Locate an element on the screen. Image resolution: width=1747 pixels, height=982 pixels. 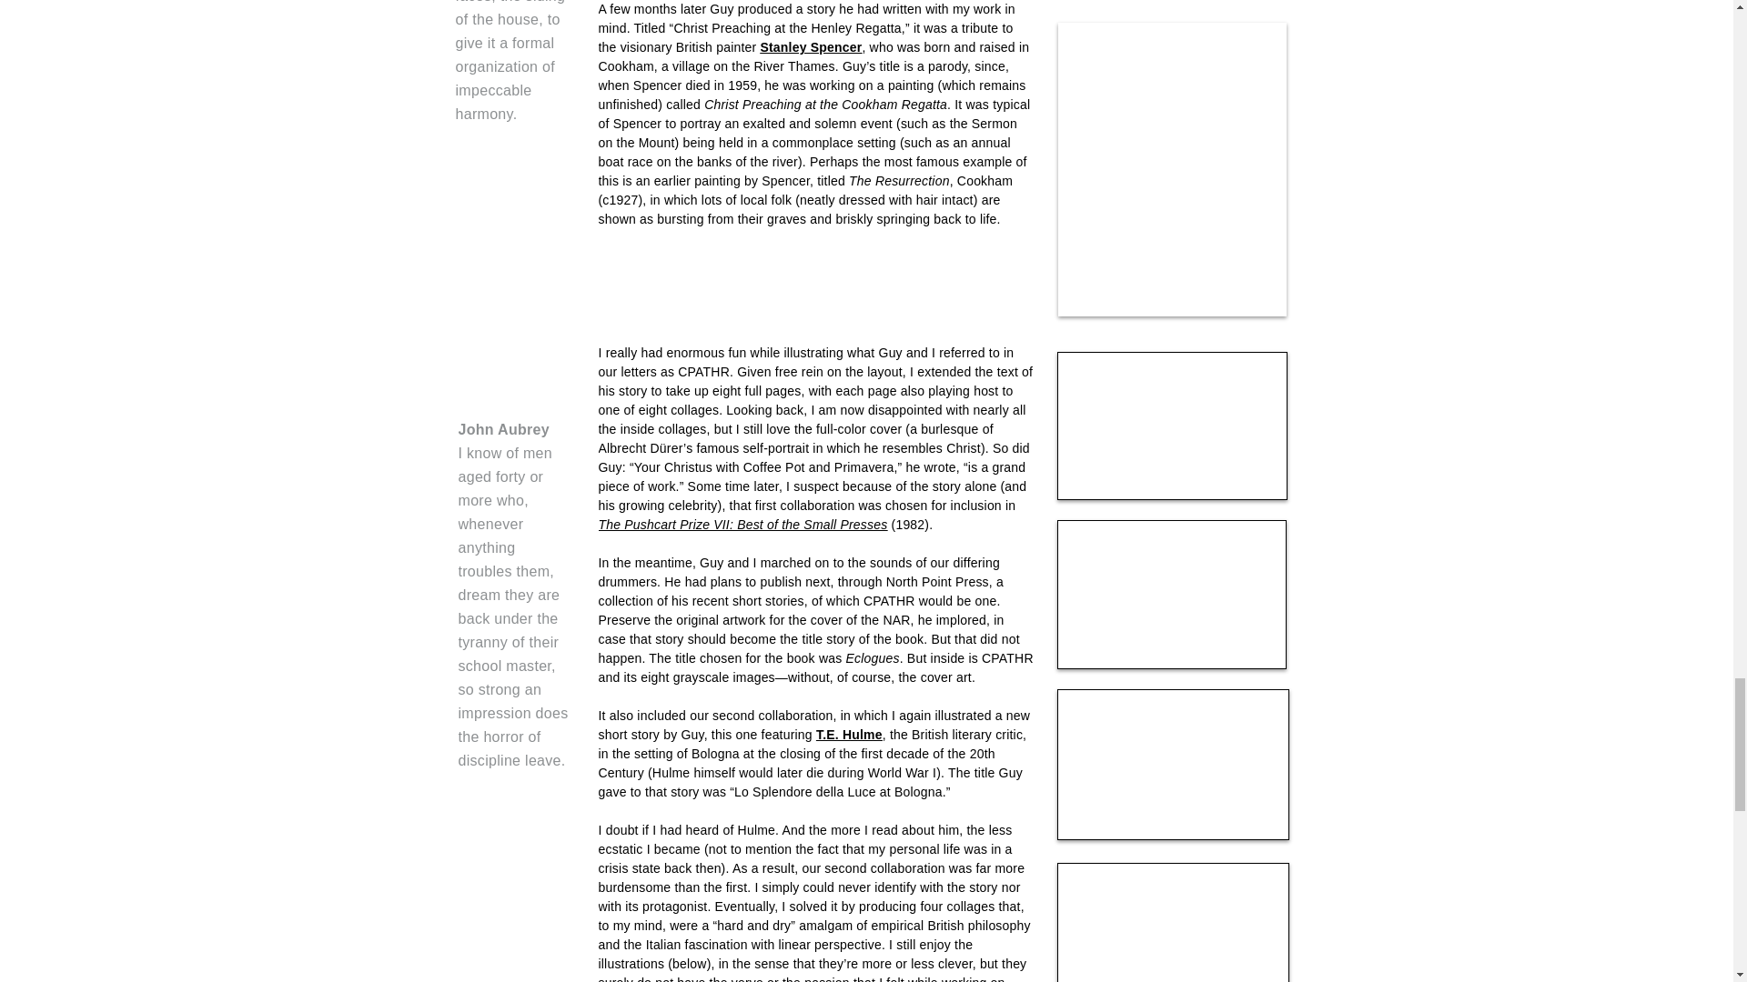
The Pushcart Prize VII: Best of the Small Presses is located at coordinates (742, 525).